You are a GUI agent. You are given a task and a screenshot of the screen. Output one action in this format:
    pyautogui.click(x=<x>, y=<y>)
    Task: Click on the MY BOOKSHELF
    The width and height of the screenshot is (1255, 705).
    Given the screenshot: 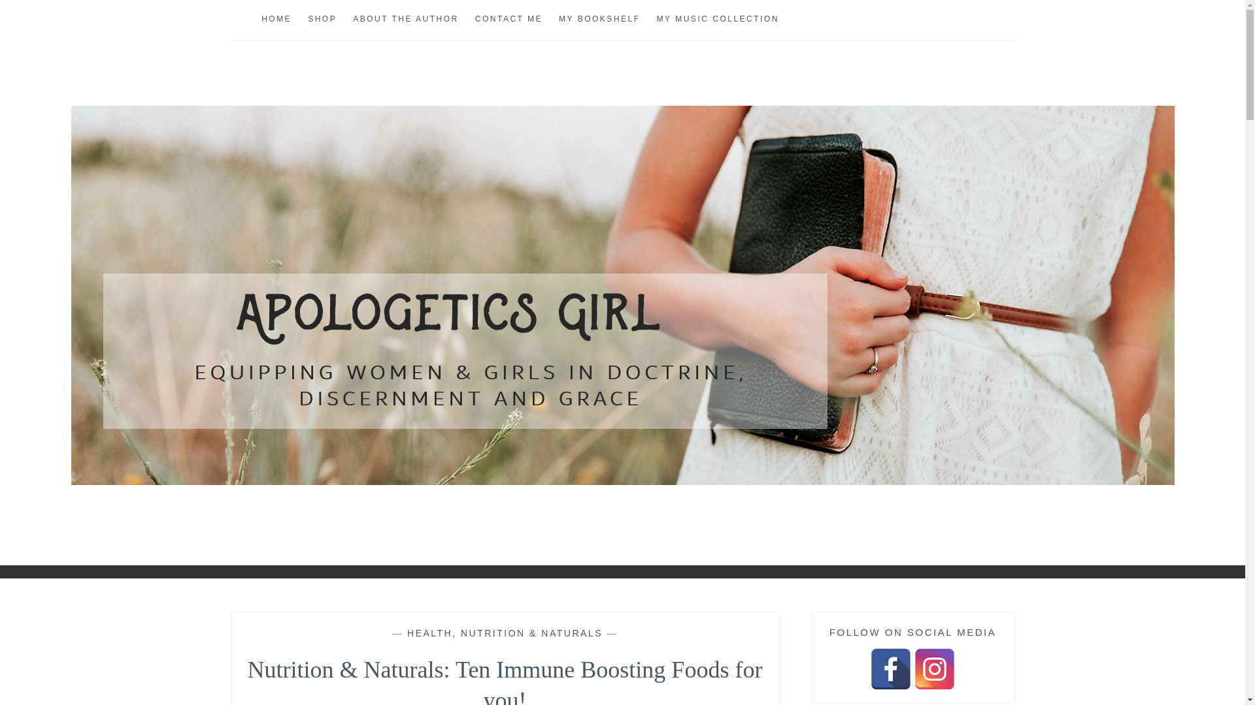 What is the action you would take?
    pyautogui.click(x=599, y=20)
    